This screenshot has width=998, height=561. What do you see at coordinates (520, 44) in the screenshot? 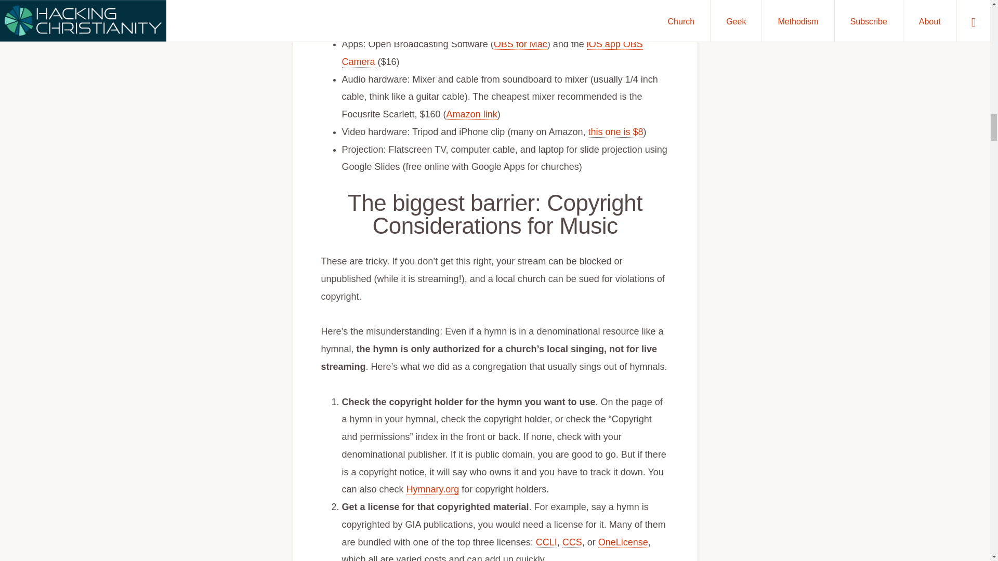
I see `OBS for Mac` at bounding box center [520, 44].